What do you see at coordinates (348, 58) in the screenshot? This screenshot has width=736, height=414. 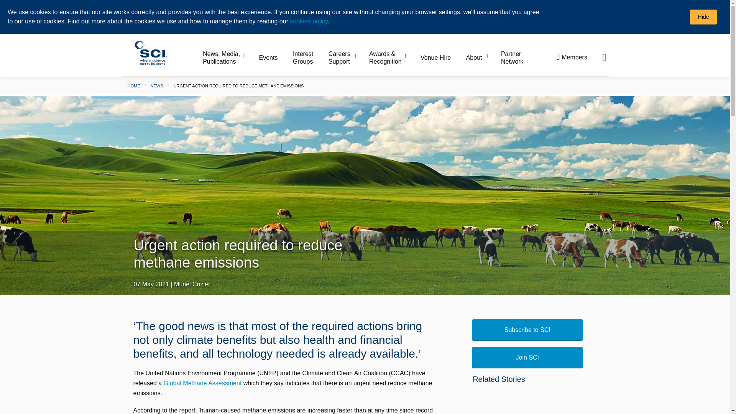 I see `Careers Support` at bounding box center [348, 58].